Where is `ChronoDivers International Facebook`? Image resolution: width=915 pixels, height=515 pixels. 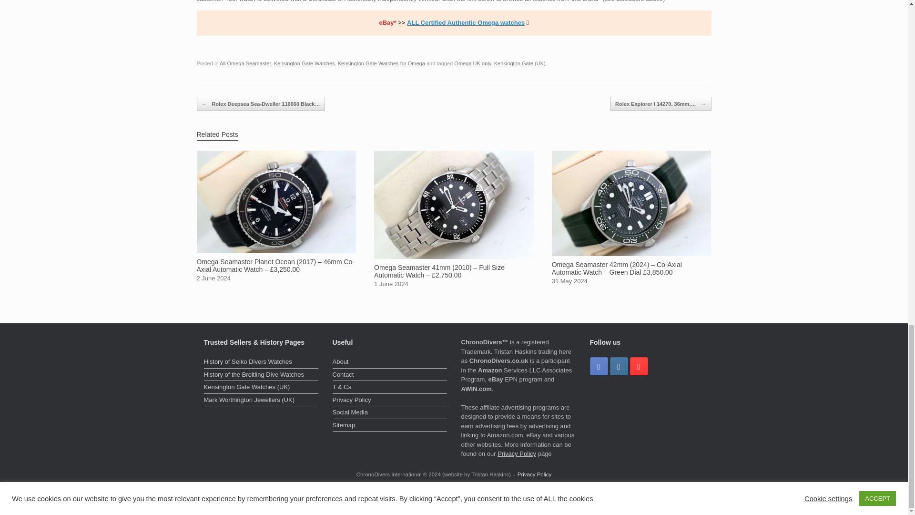
ChronoDivers International Facebook is located at coordinates (599, 366).